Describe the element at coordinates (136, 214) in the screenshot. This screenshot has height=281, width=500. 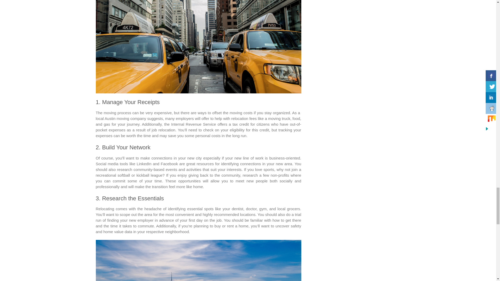
I see `scope out the area` at that location.